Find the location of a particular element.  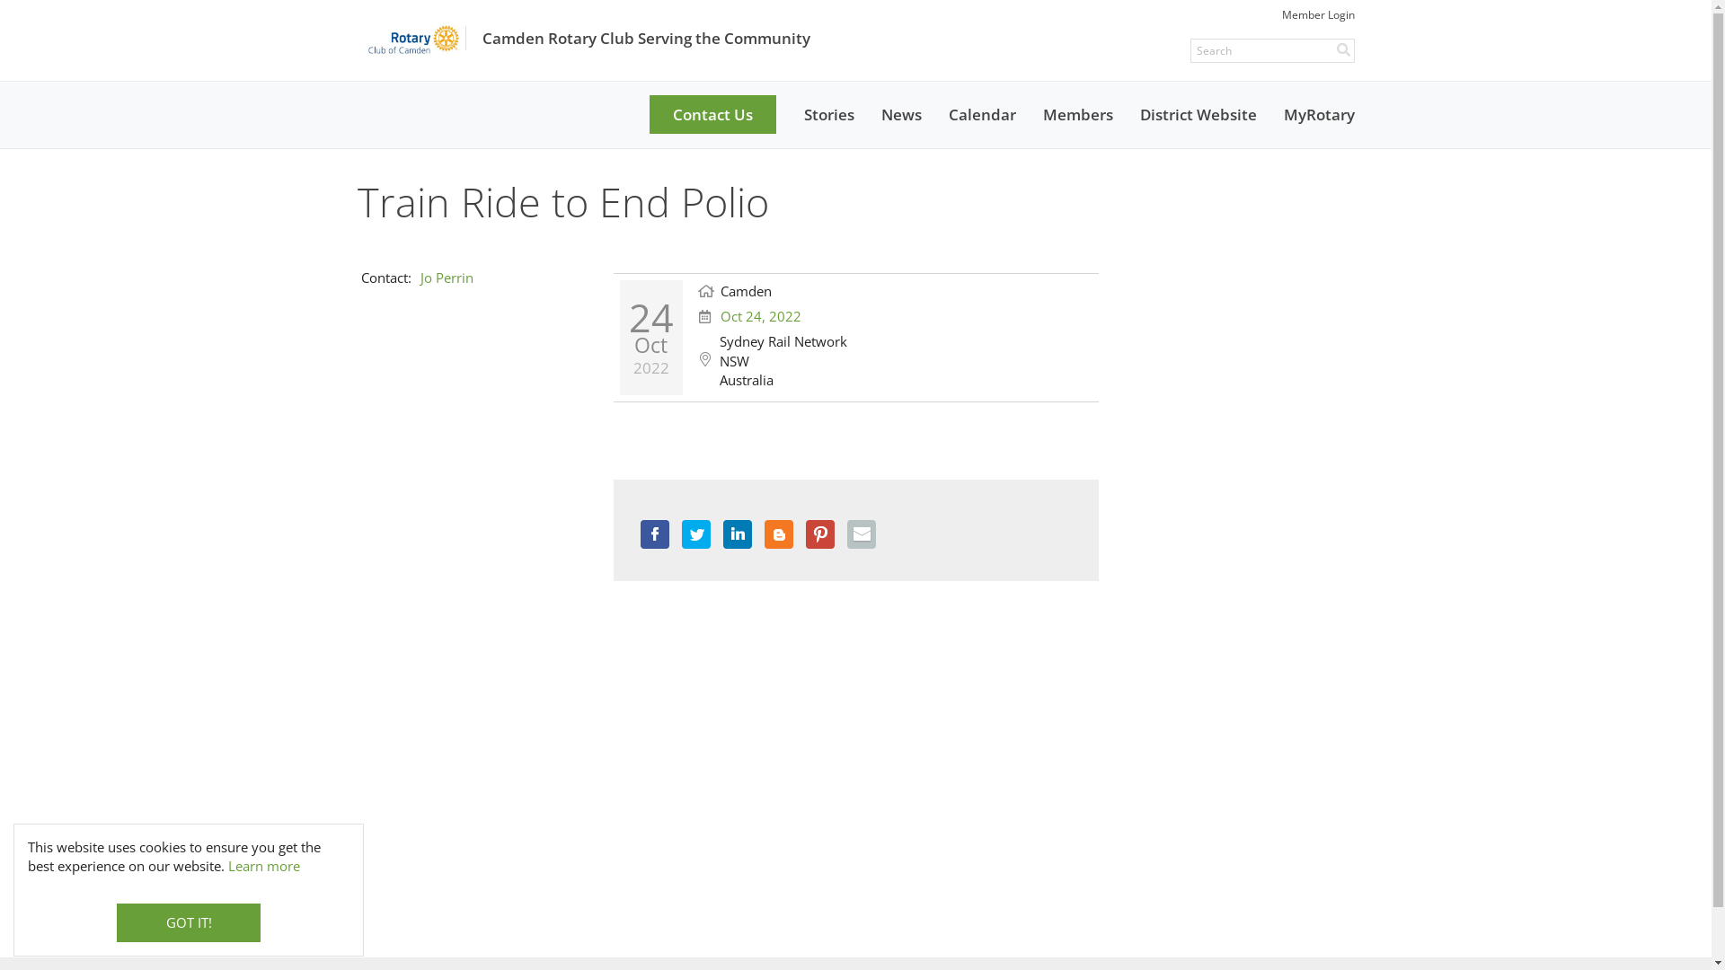

GOT IT! is located at coordinates (189, 923).